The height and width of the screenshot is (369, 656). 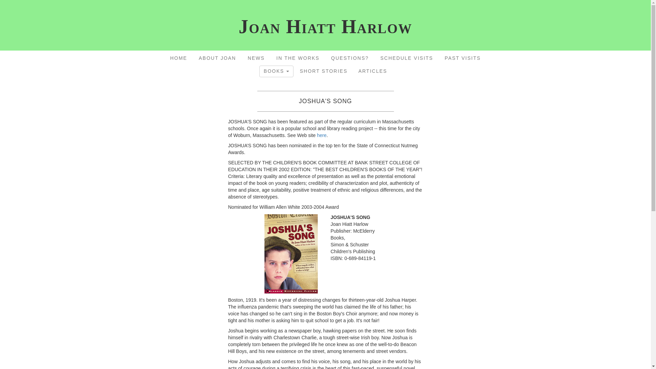 What do you see at coordinates (324, 71) in the screenshot?
I see `SHORT STORIES` at bounding box center [324, 71].